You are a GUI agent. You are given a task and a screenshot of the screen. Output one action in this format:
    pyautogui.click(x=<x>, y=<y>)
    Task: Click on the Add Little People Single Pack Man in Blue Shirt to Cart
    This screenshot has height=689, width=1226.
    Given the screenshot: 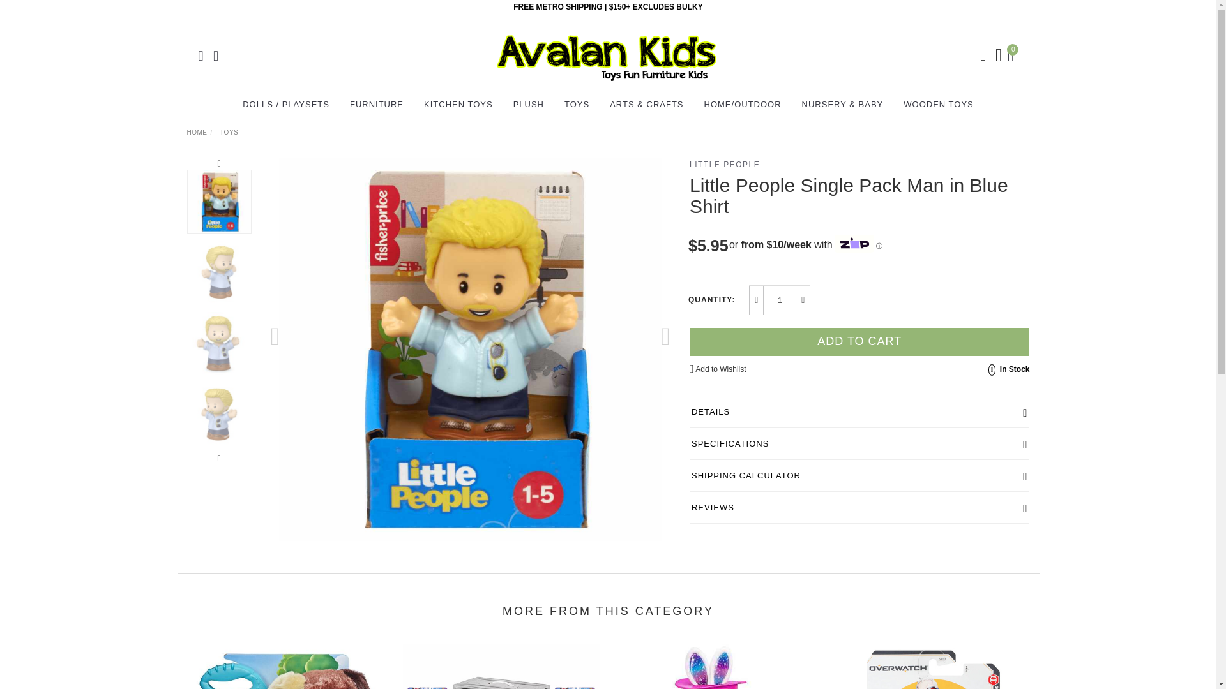 What is the action you would take?
    pyautogui.click(x=859, y=342)
    